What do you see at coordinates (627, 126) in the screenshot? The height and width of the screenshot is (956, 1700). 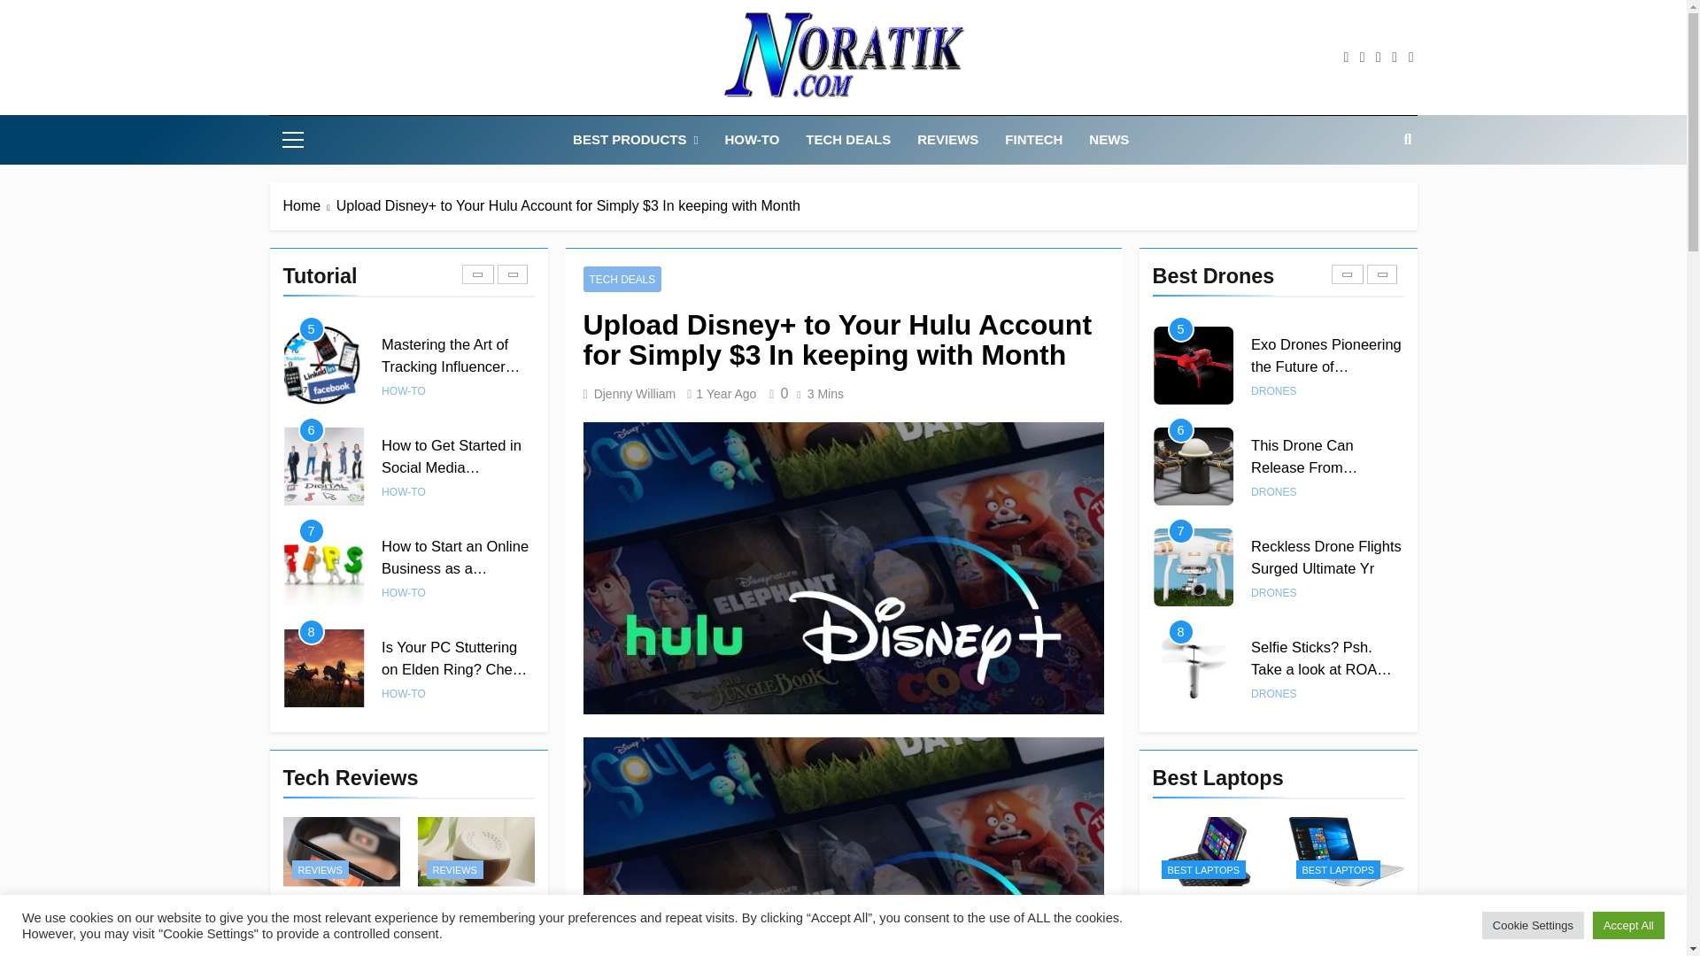 I see `Noratik` at bounding box center [627, 126].